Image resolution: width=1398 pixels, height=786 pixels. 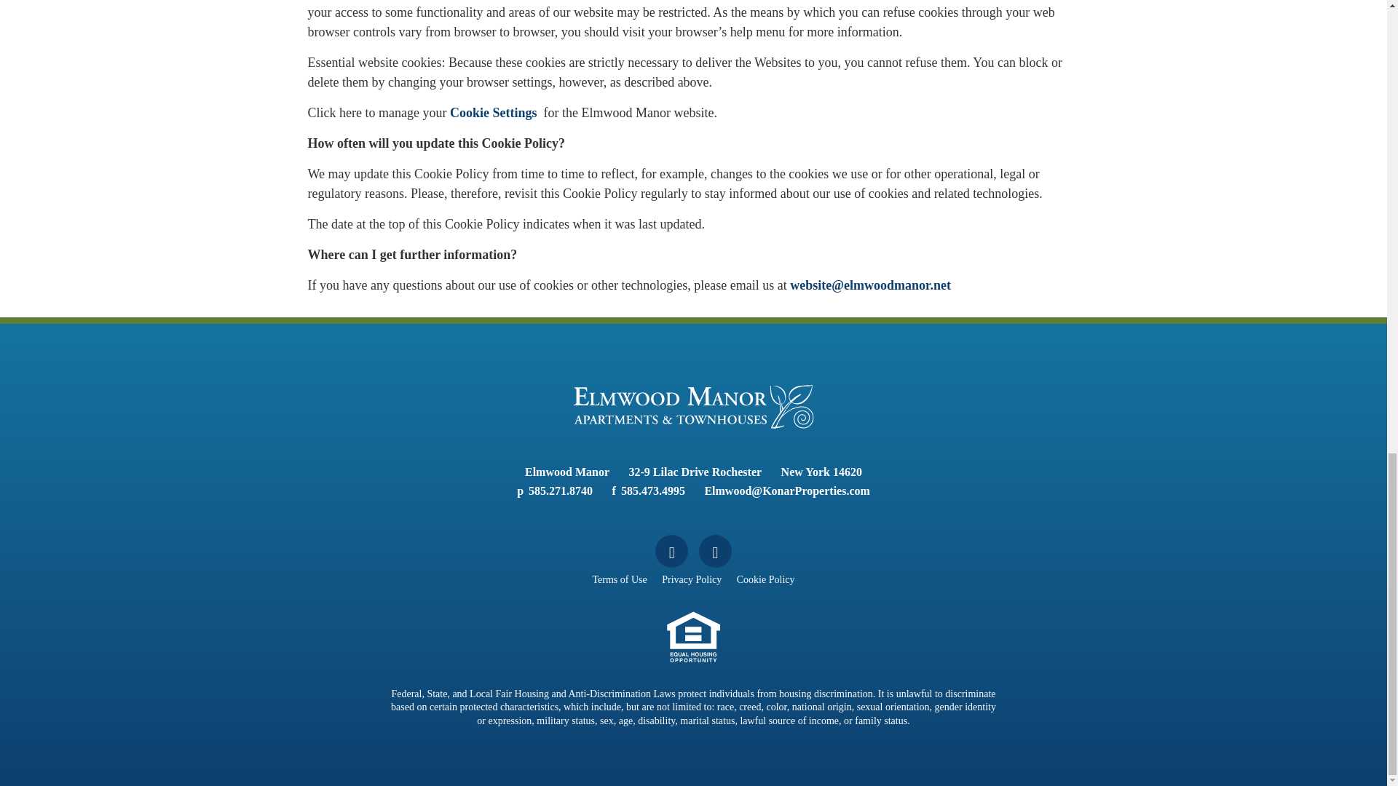 I want to click on Cookie Settings , so click(x=497, y=112).